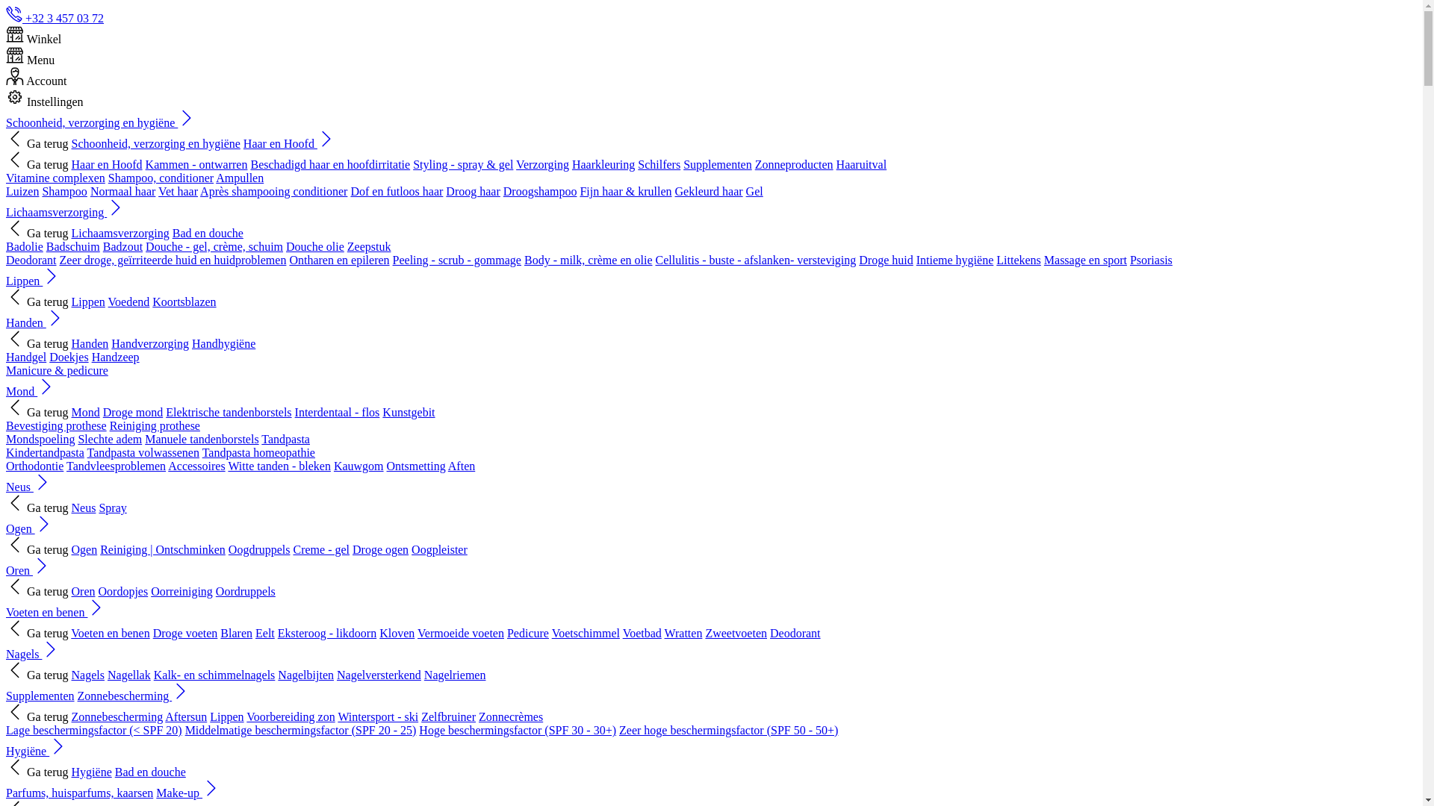  I want to click on Gekleurd haar, so click(709, 191).